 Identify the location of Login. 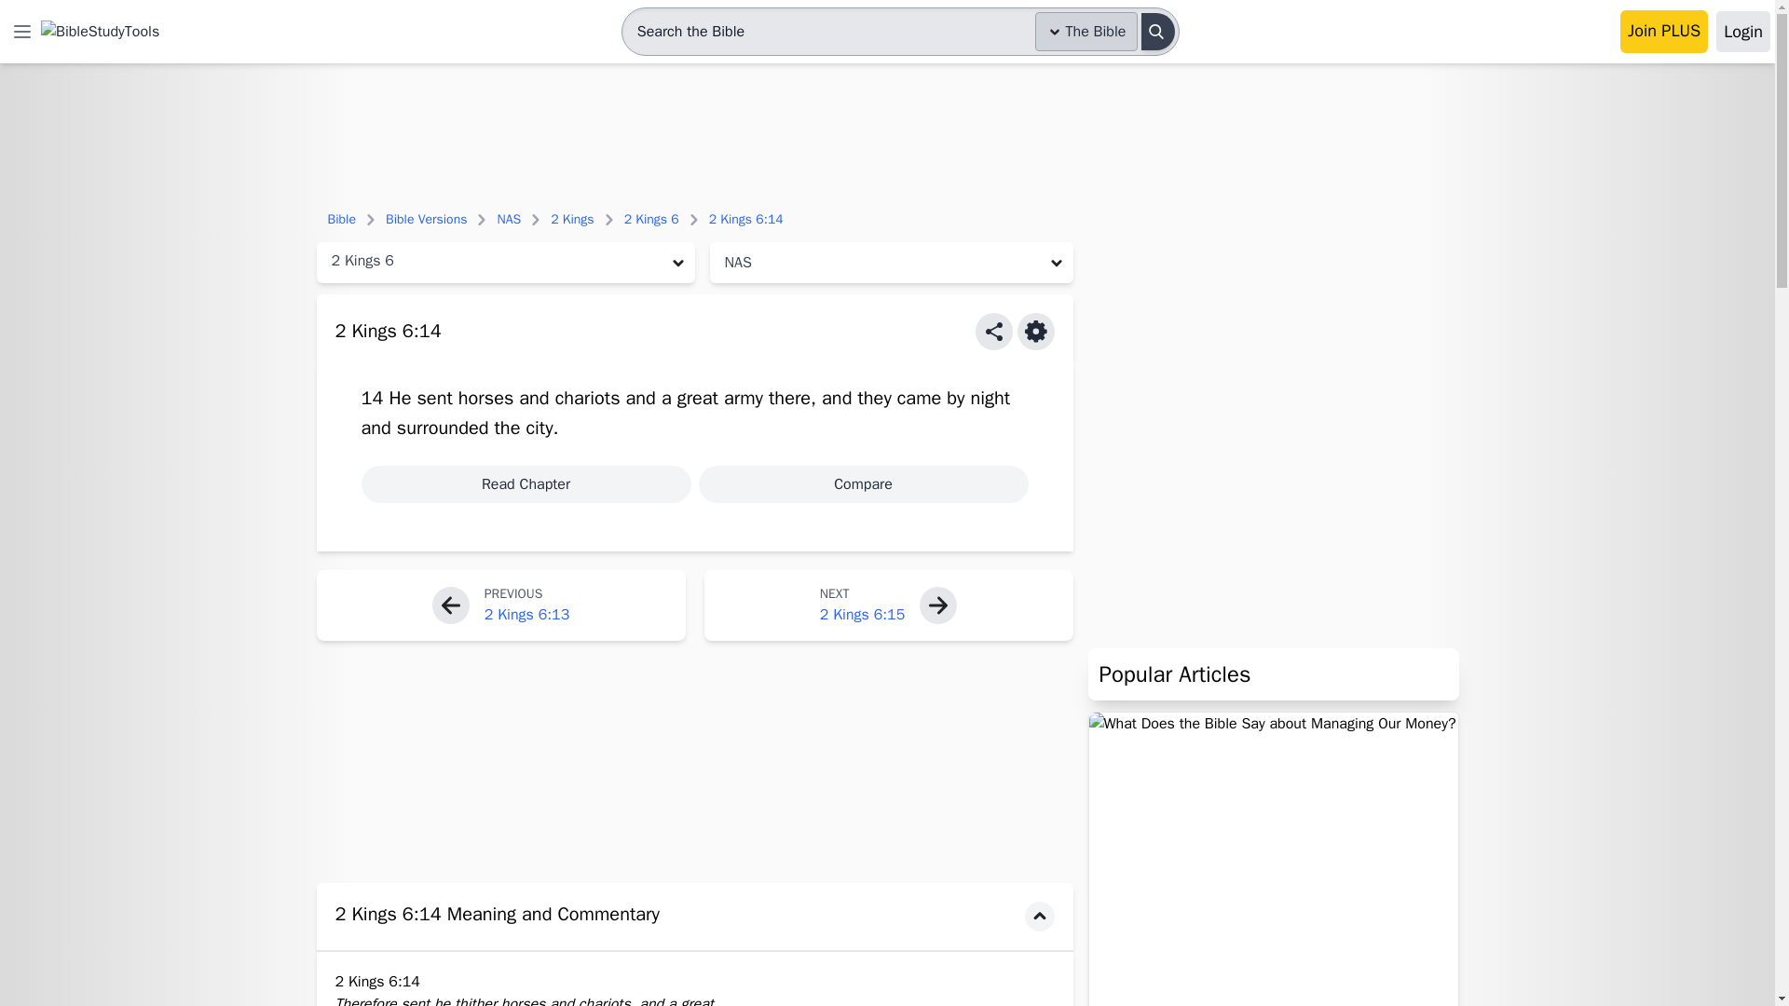
(1742, 32).